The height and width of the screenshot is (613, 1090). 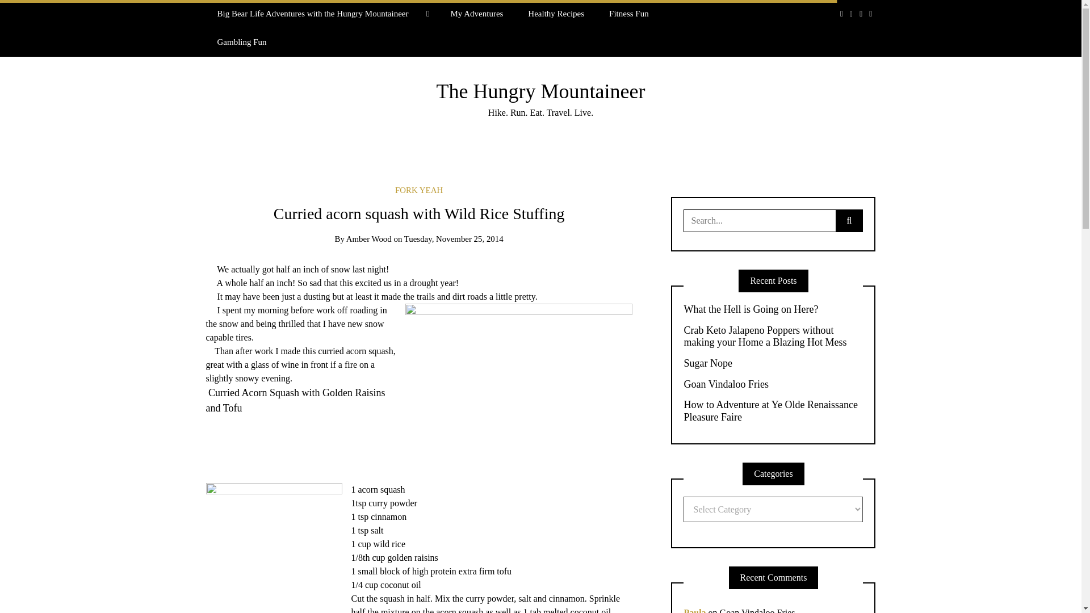 What do you see at coordinates (418, 190) in the screenshot?
I see `FORK YEAH` at bounding box center [418, 190].